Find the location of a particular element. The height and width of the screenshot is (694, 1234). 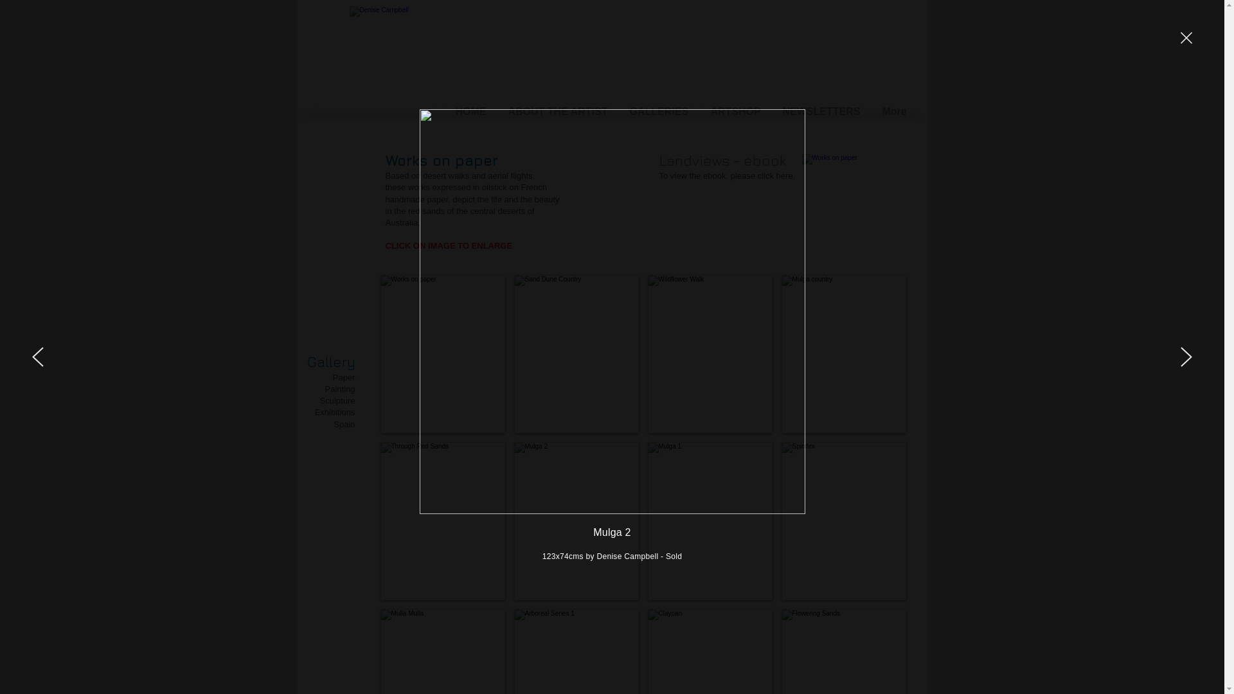

Painting is located at coordinates (341, 389).